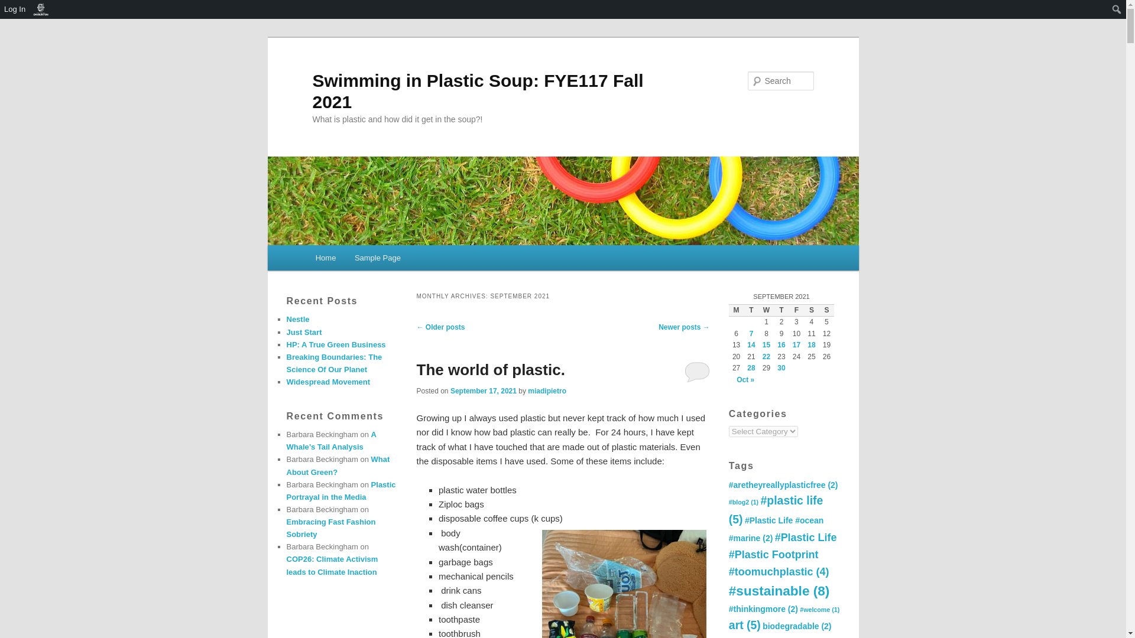  Describe the element at coordinates (490, 370) in the screenshot. I see `Permalink to The world of plastic.` at that location.